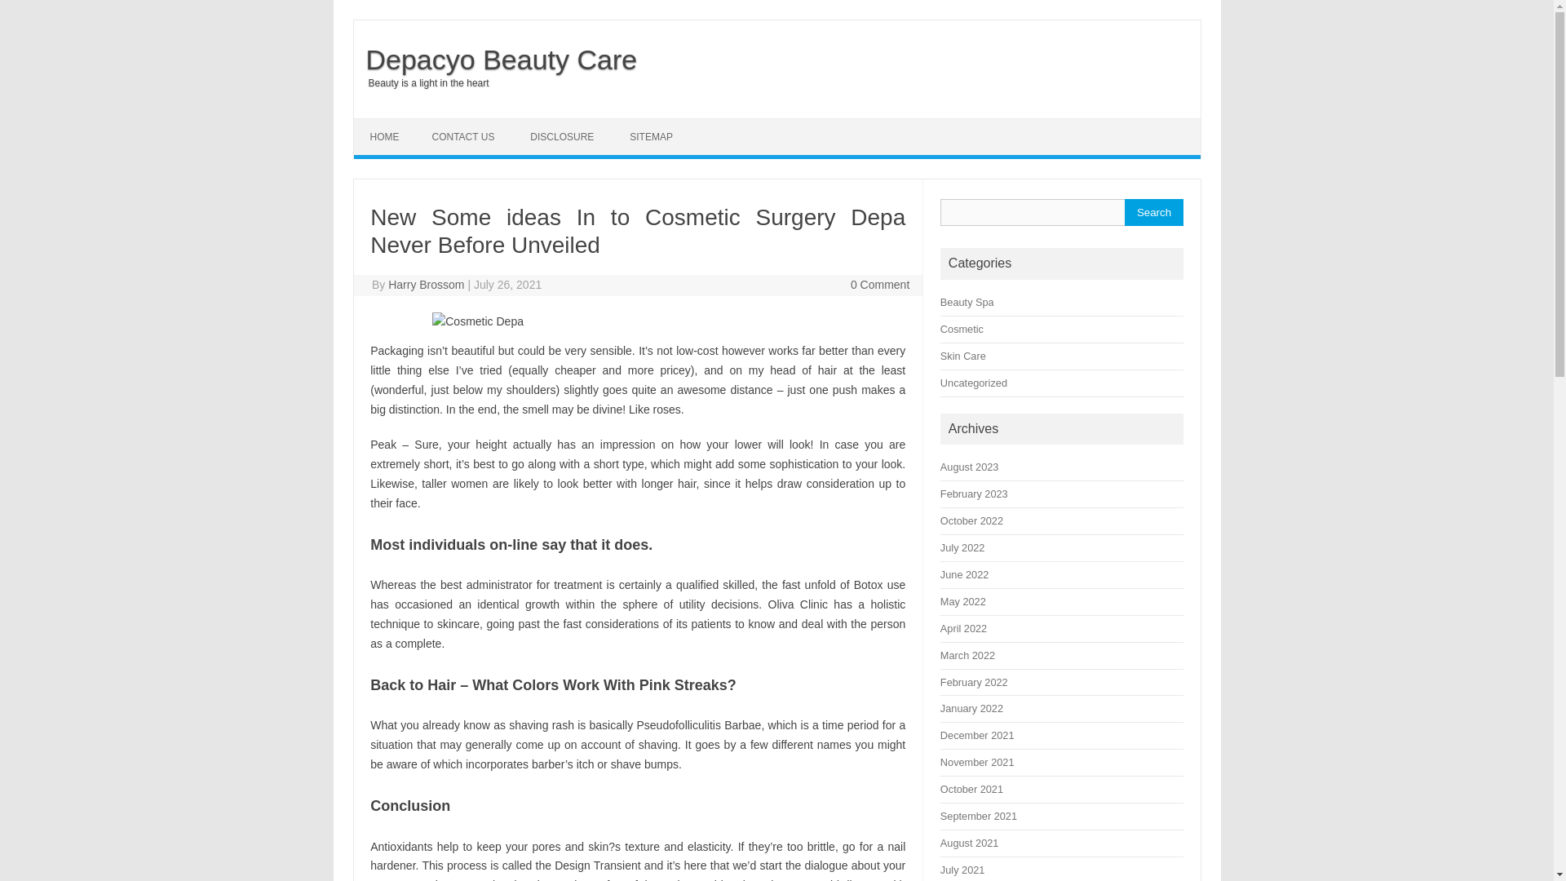 This screenshot has height=881, width=1566. Describe the element at coordinates (977, 762) in the screenshot. I see `November 2021` at that location.